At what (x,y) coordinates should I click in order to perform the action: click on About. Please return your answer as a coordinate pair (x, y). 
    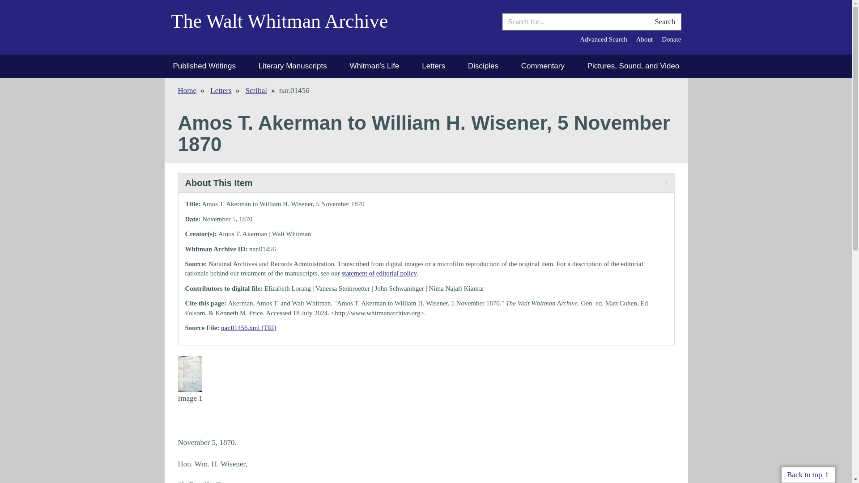
    Looking at the image, I should click on (644, 39).